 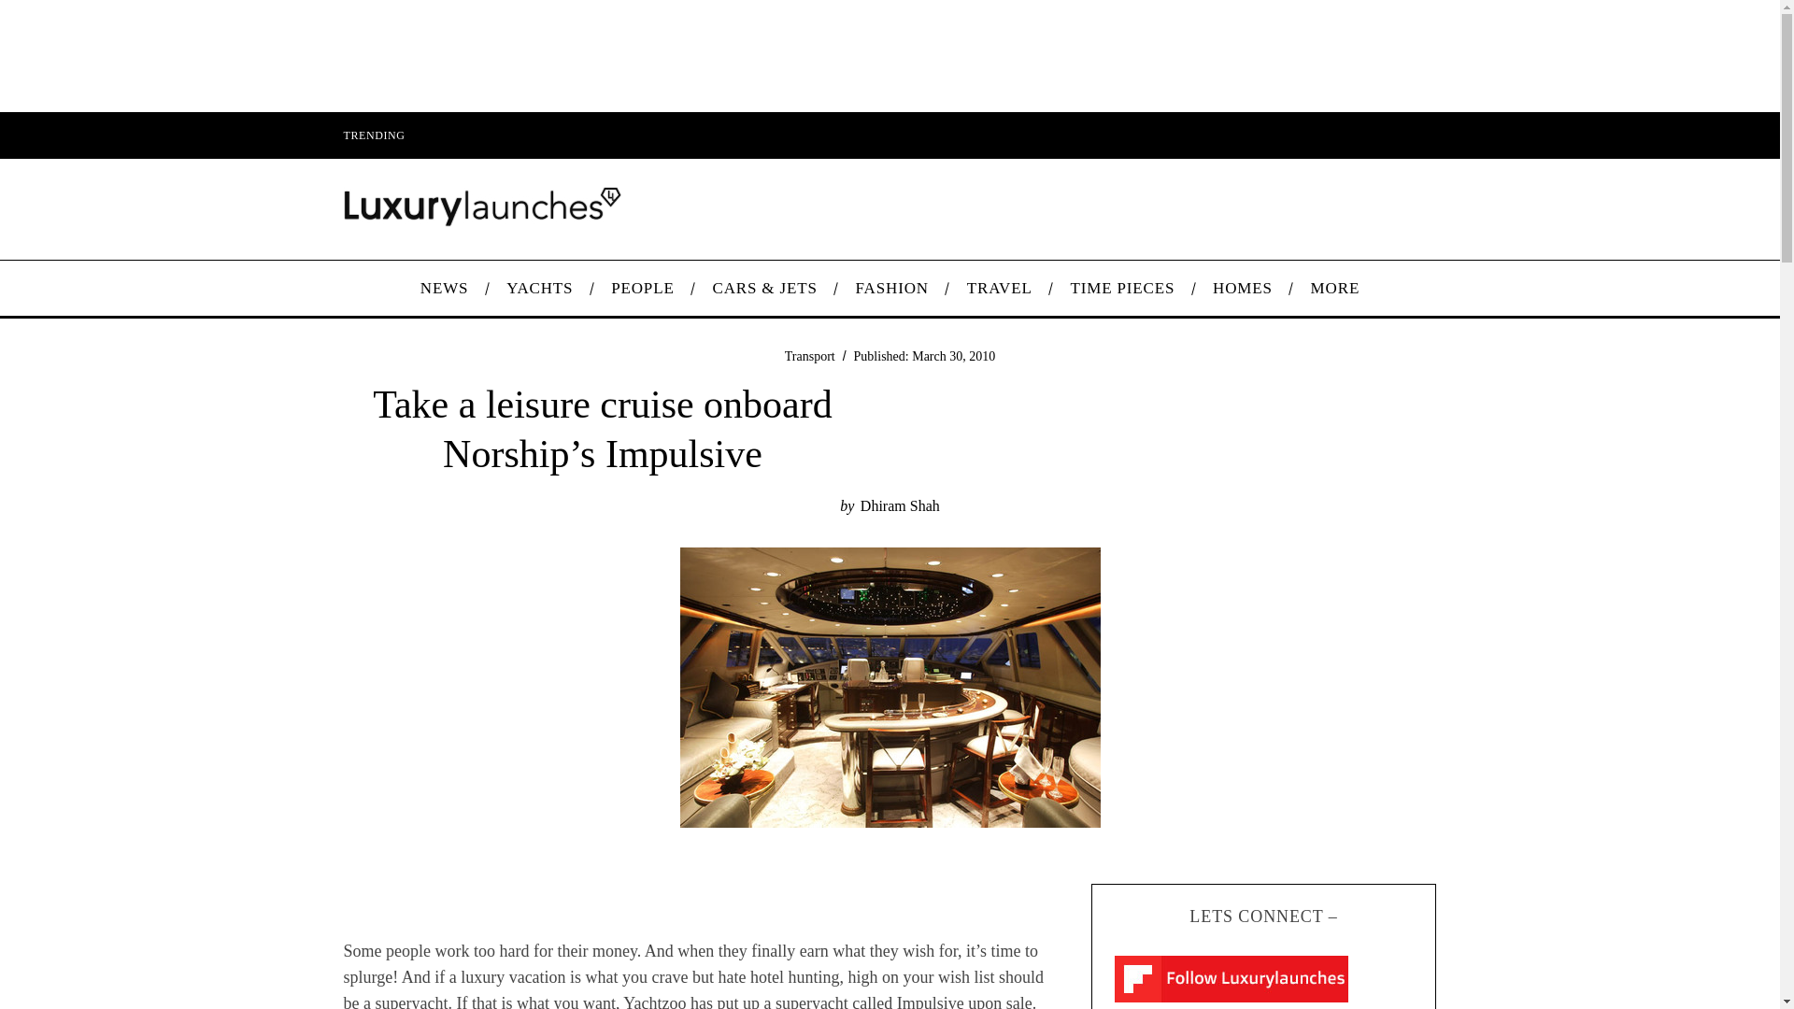 I want to click on PEOPLE, so click(x=642, y=288).